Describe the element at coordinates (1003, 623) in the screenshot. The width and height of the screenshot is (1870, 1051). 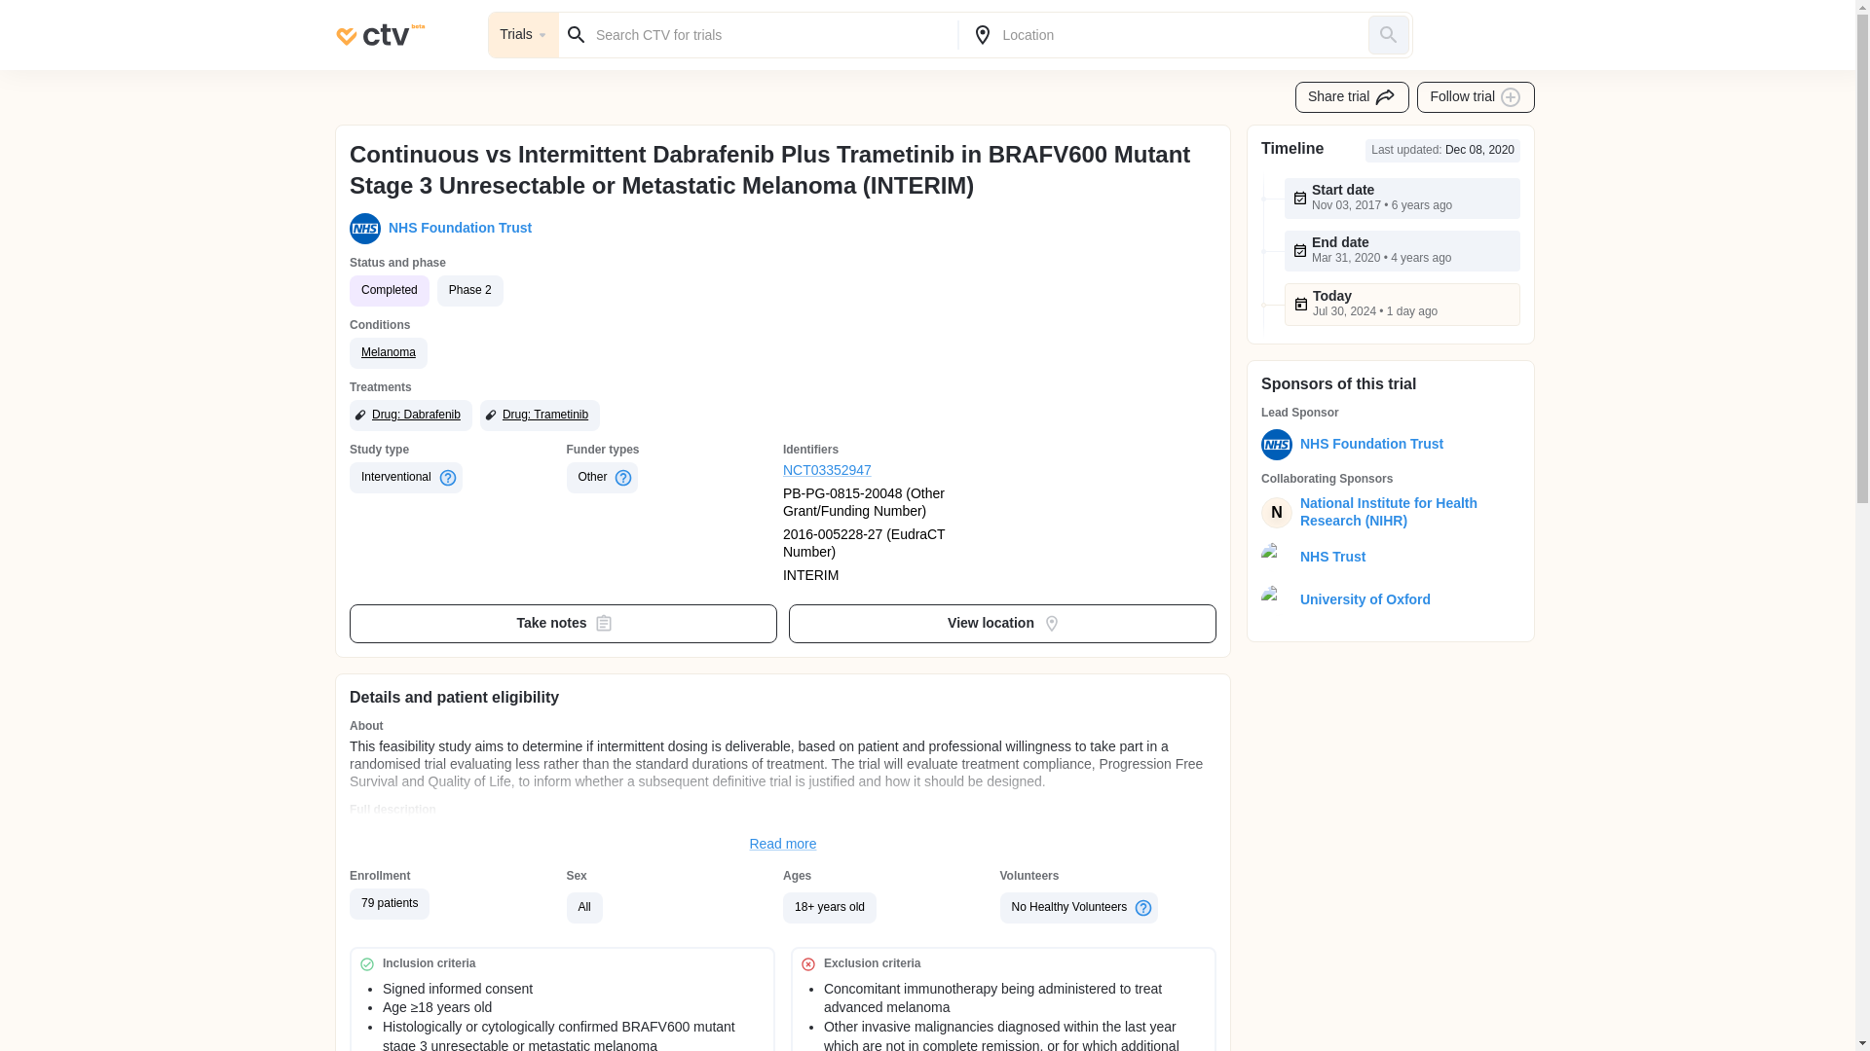
I see `View location` at that location.